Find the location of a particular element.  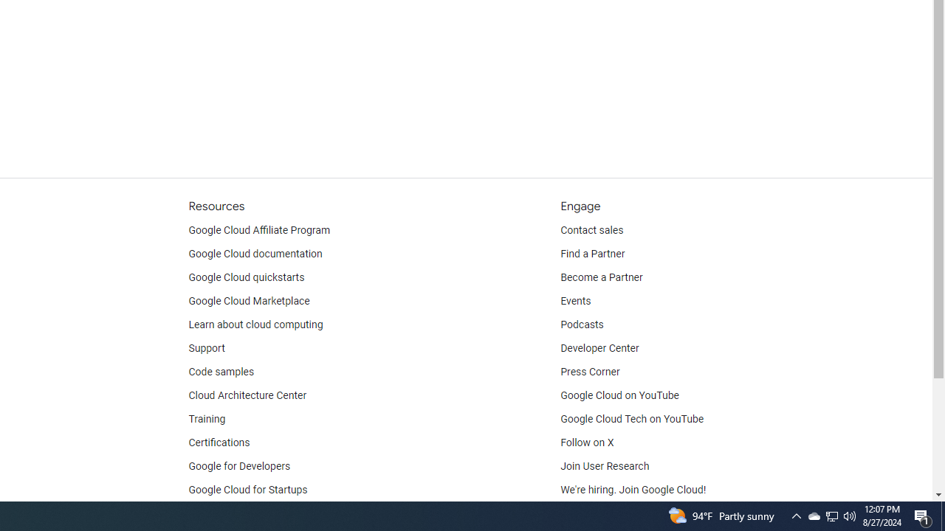

Support is located at coordinates (206, 348).